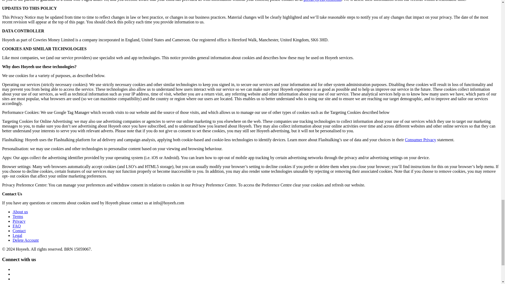  I want to click on Delete Account, so click(26, 240).